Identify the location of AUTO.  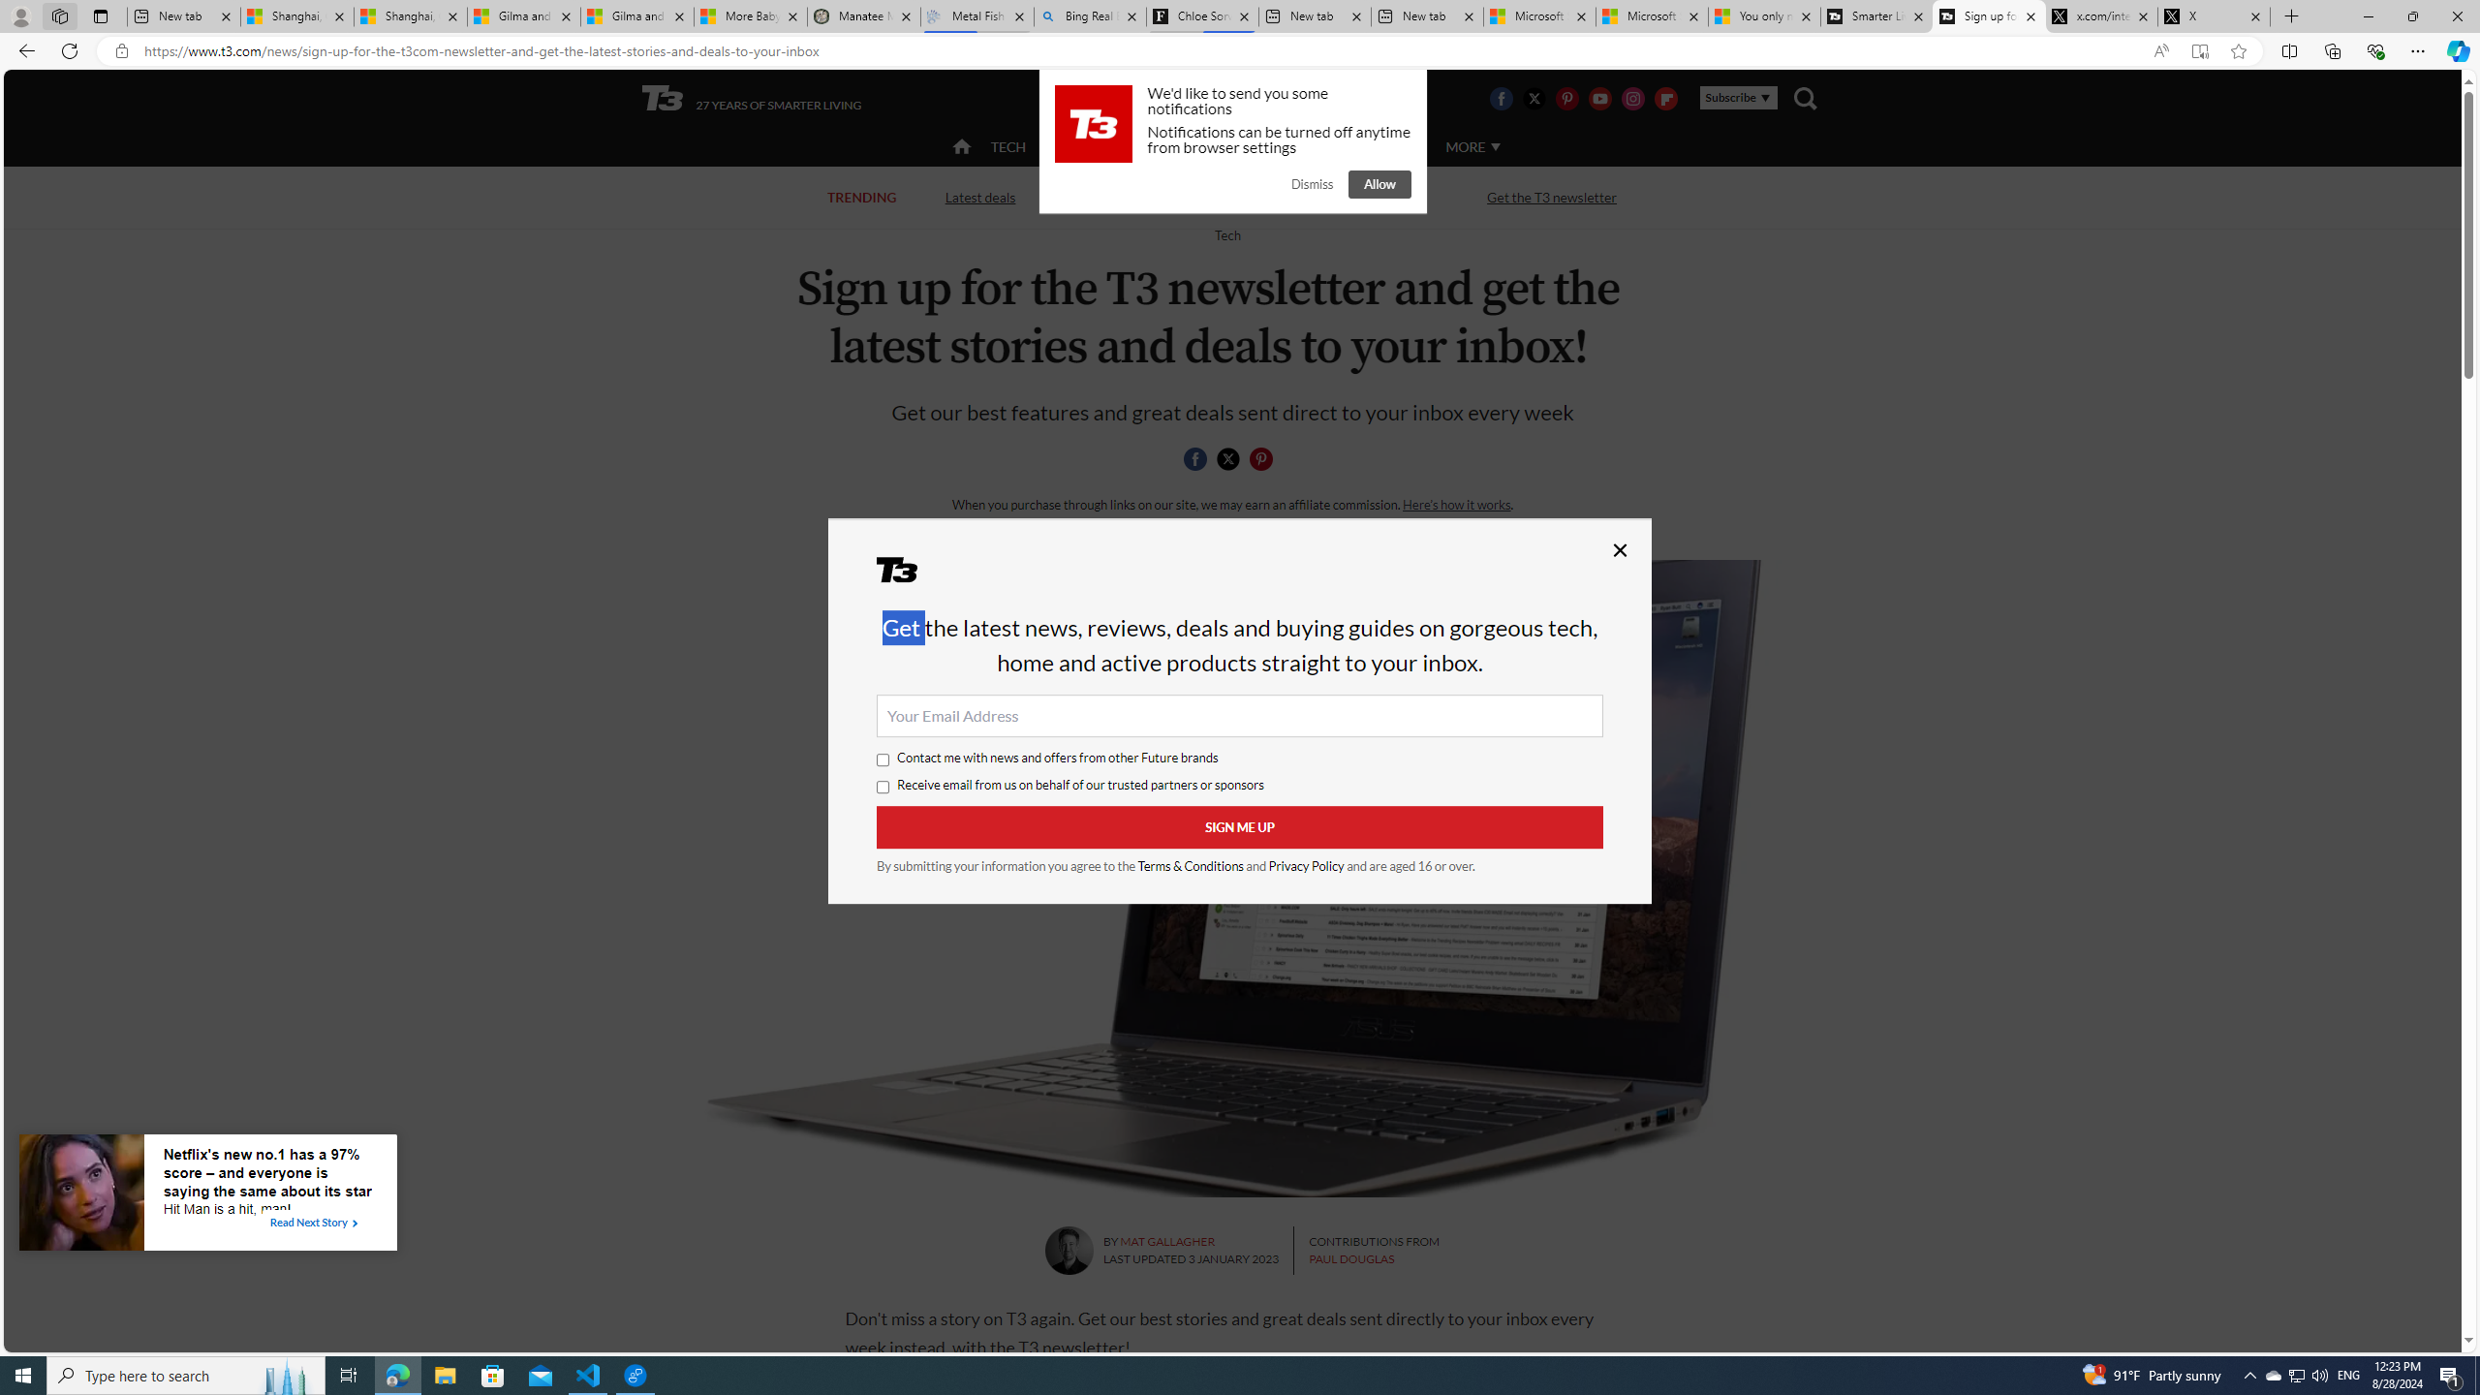
(1389, 147).